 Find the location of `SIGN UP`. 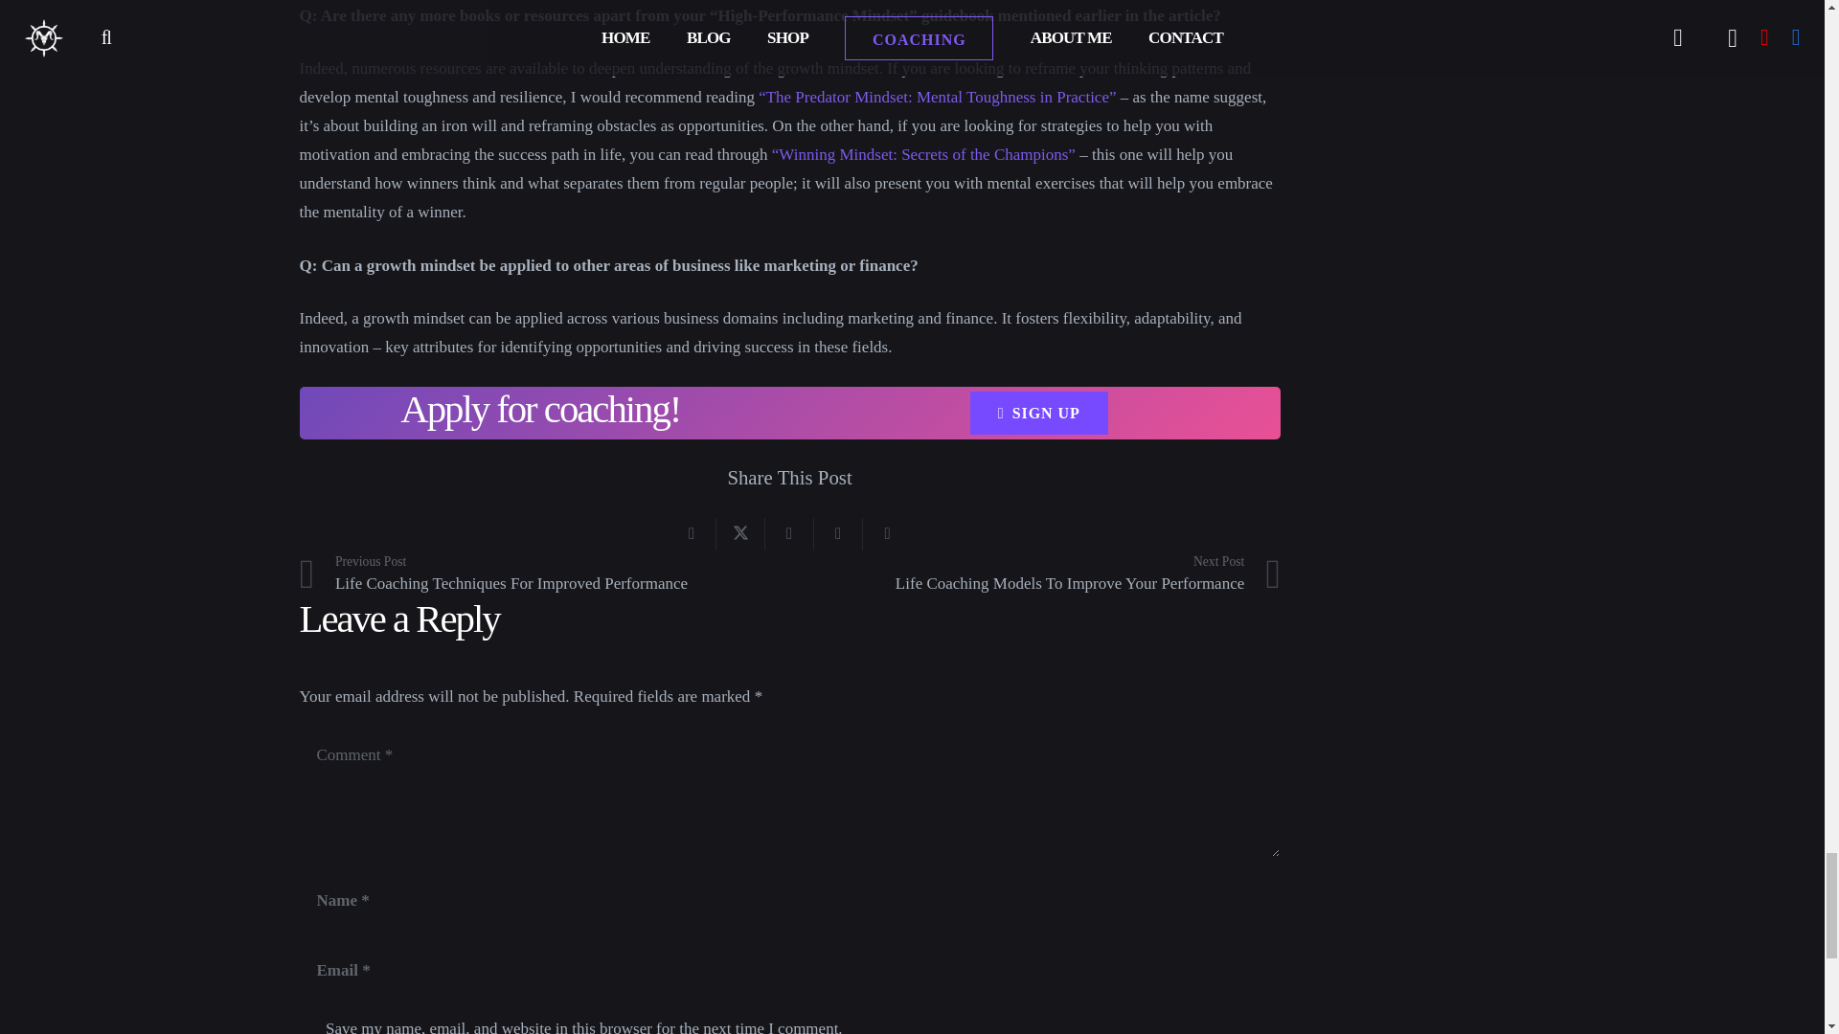

SIGN UP is located at coordinates (1039, 413).